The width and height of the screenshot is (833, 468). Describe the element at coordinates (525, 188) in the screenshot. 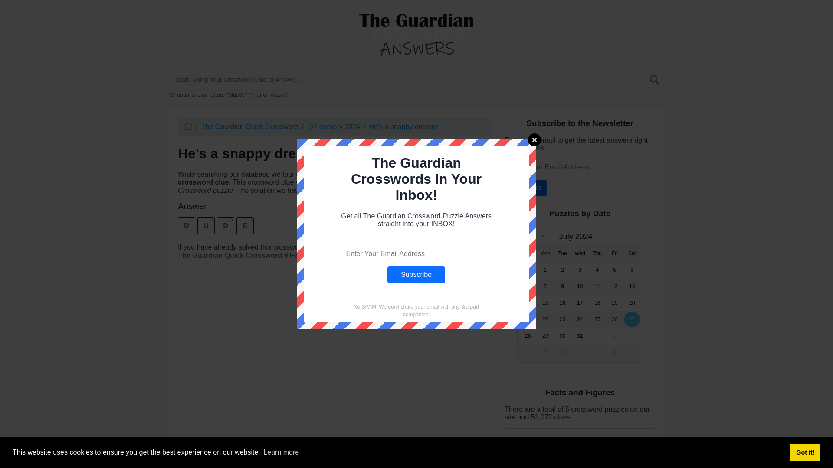

I see `Subscribe` at that location.